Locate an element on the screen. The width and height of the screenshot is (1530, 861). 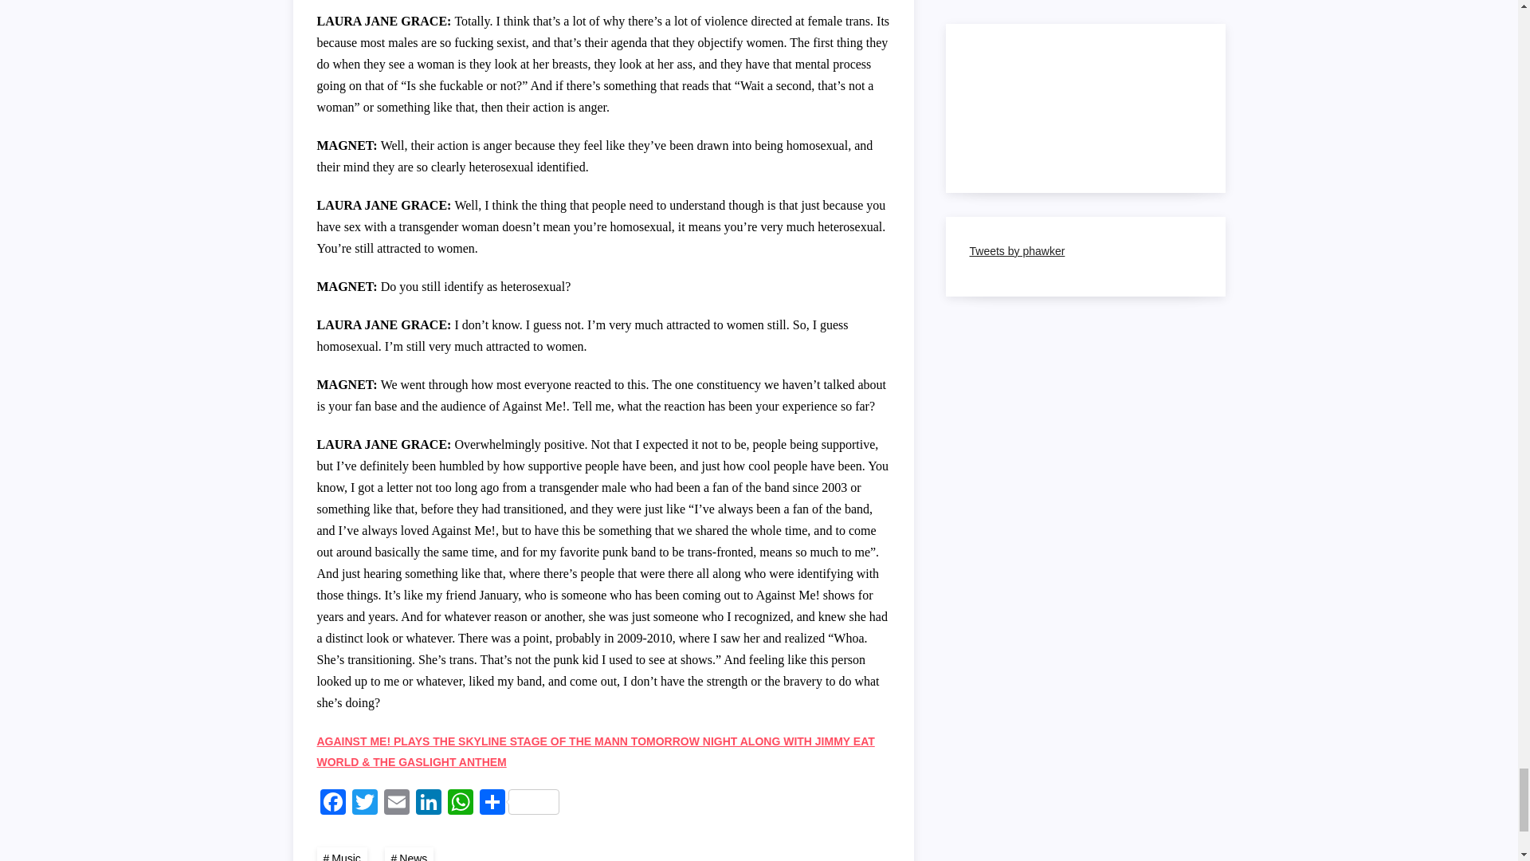
Share is located at coordinates (520, 804).